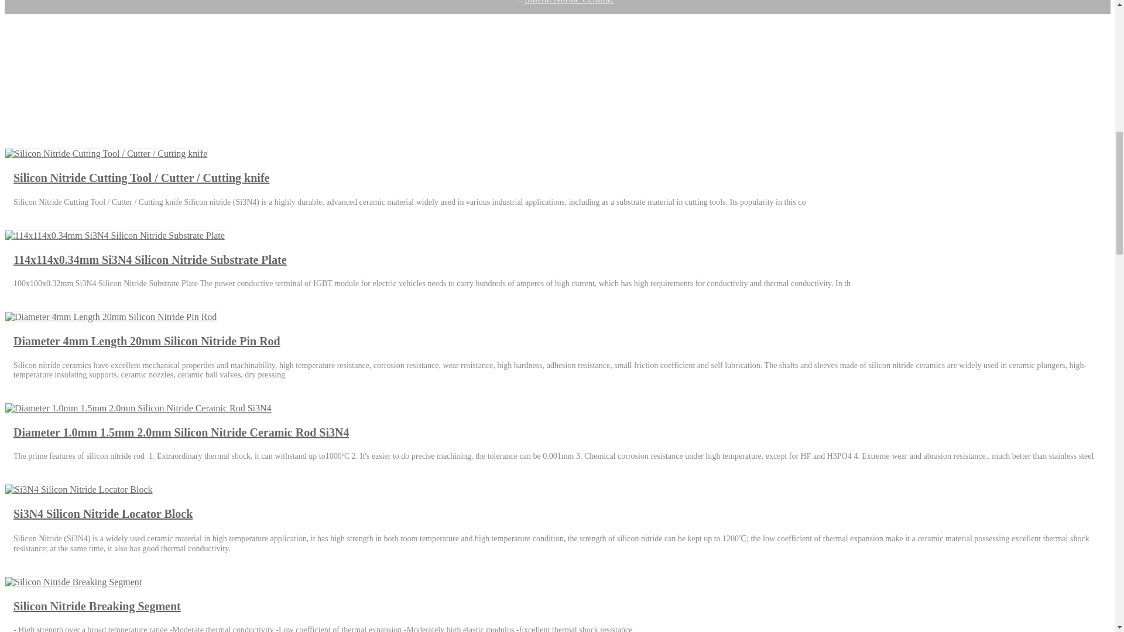  Describe the element at coordinates (79, 489) in the screenshot. I see `Si3N4 Silicon Nitride Locator Block` at that location.